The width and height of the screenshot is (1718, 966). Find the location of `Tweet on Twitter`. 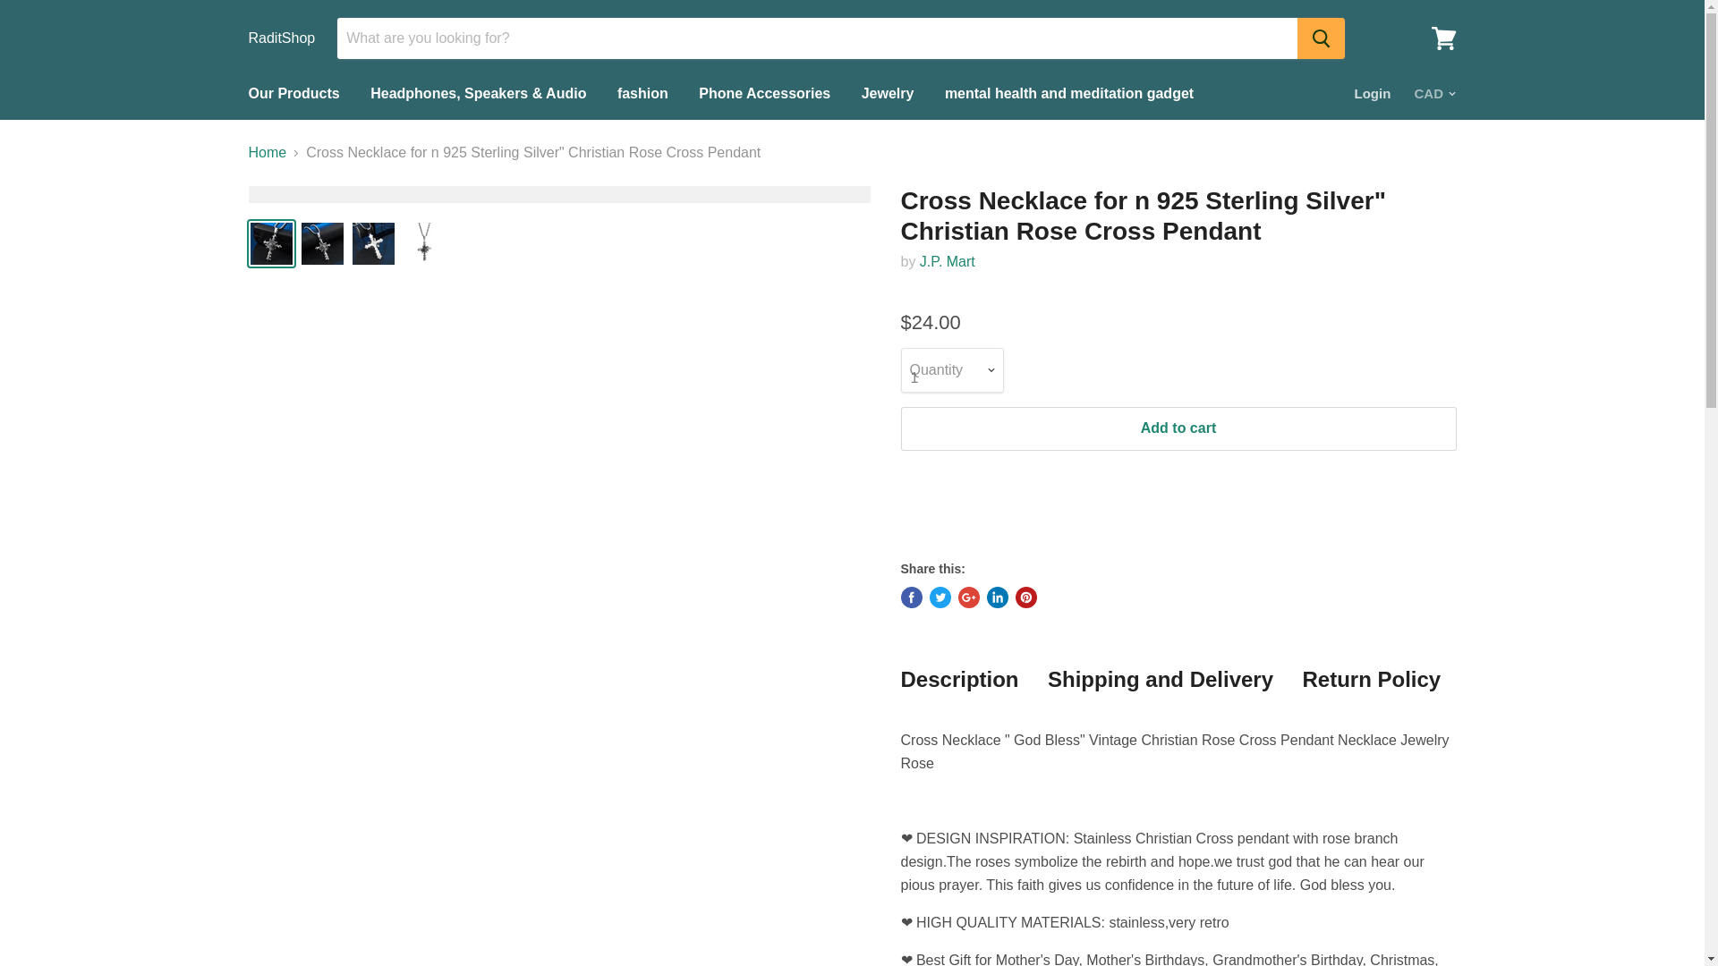

Tweet on Twitter is located at coordinates (940, 597).